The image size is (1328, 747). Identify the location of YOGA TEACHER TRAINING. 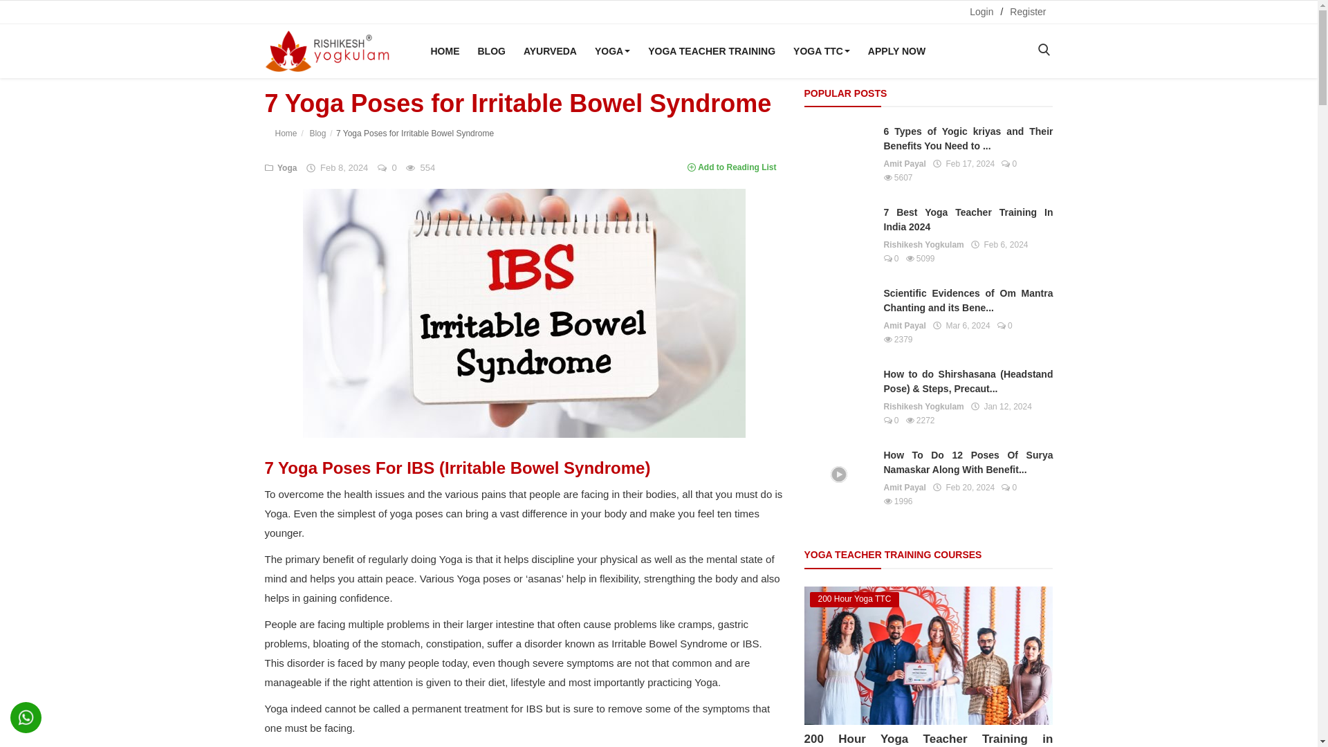
(711, 51).